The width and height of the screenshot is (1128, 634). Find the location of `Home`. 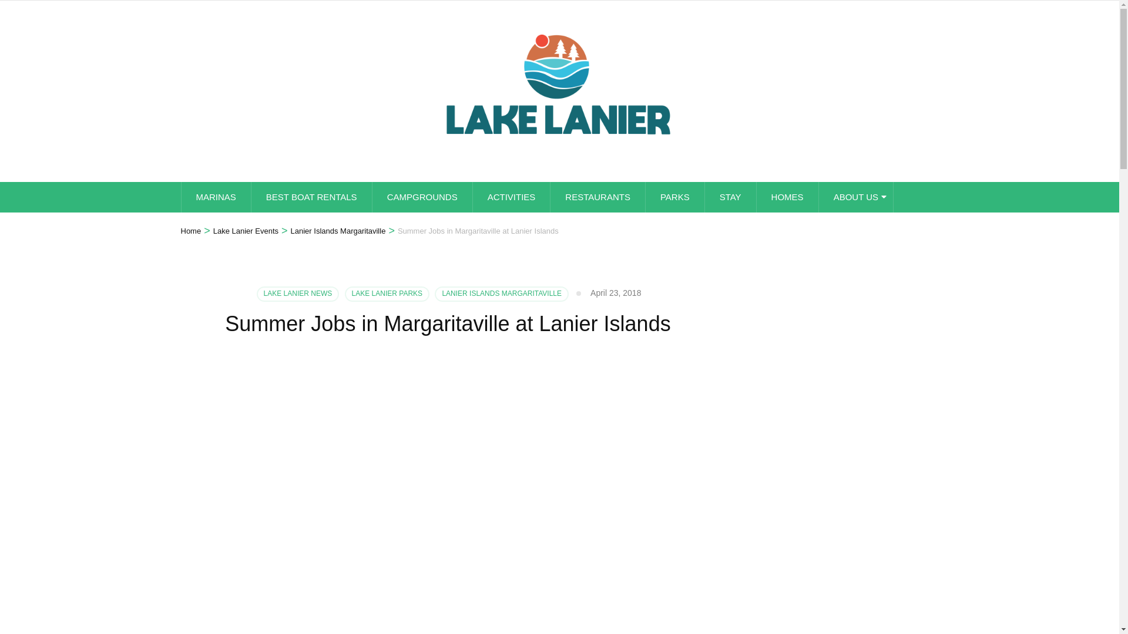

Home is located at coordinates (191, 231).